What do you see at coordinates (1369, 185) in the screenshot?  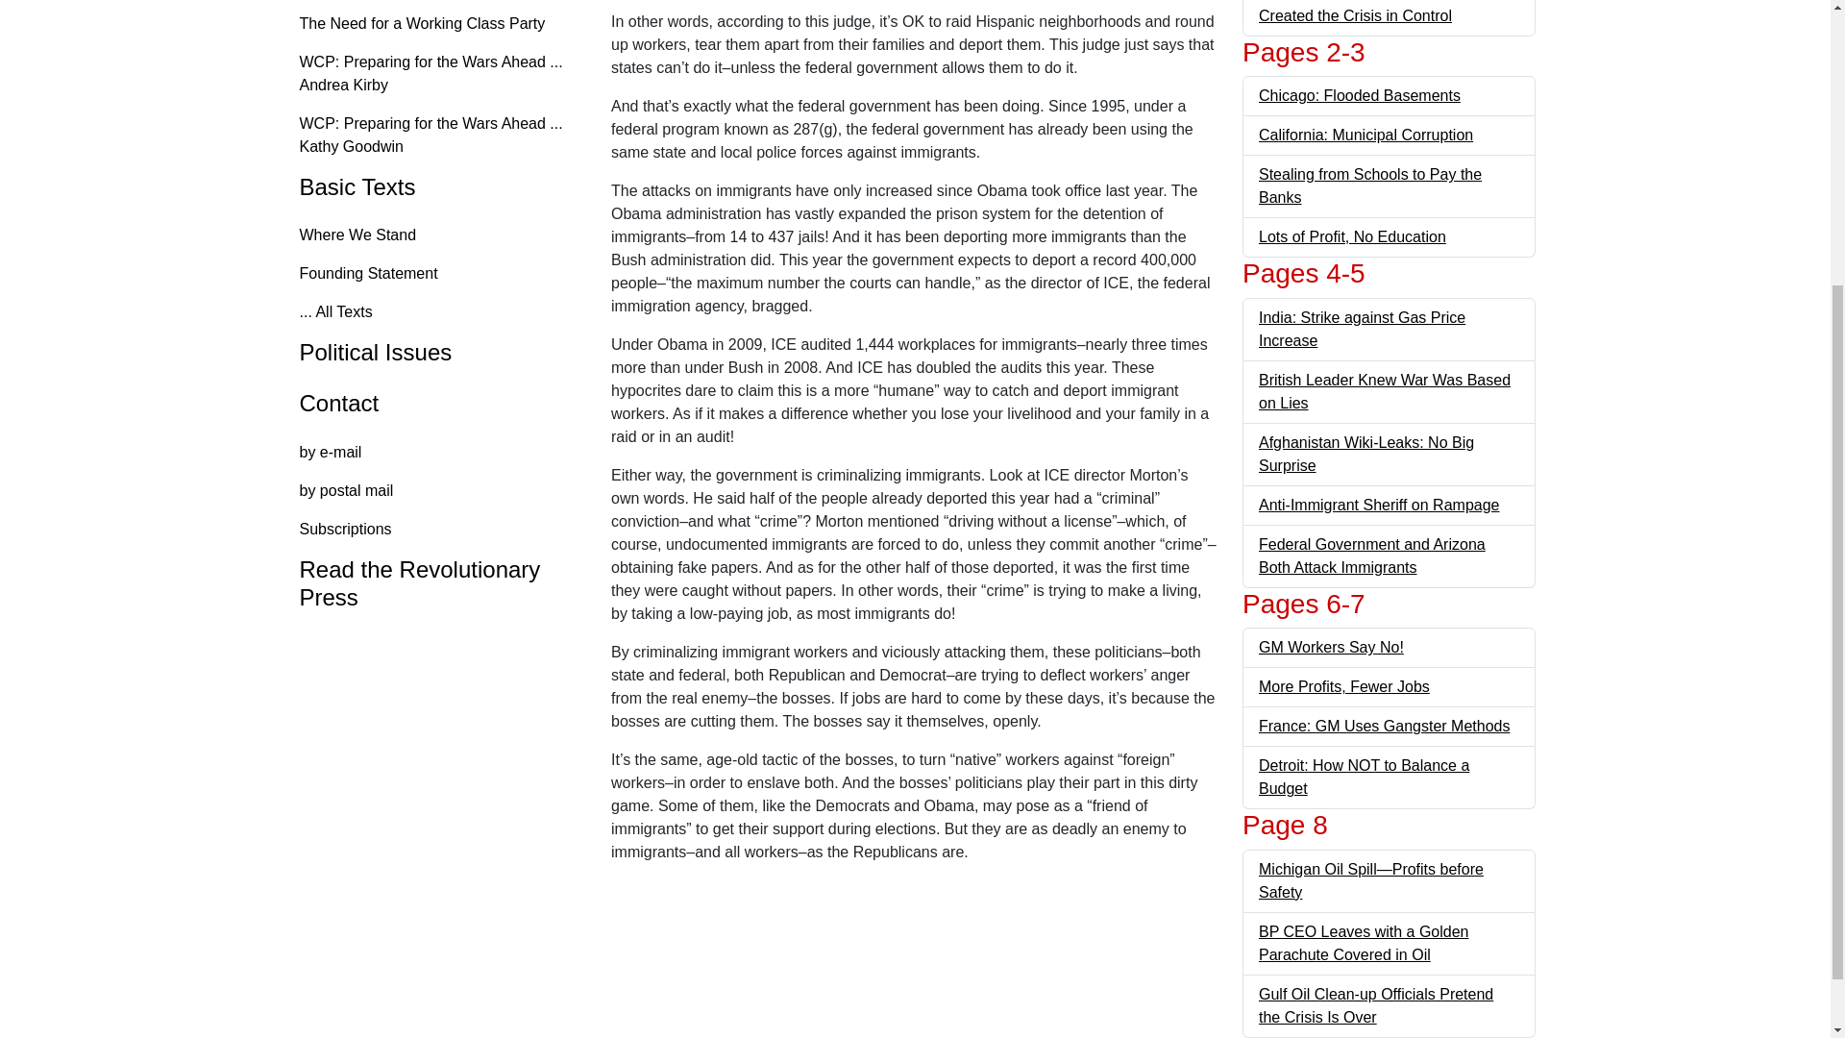 I see `Stealing from Schools to Pay the Banks` at bounding box center [1369, 185].